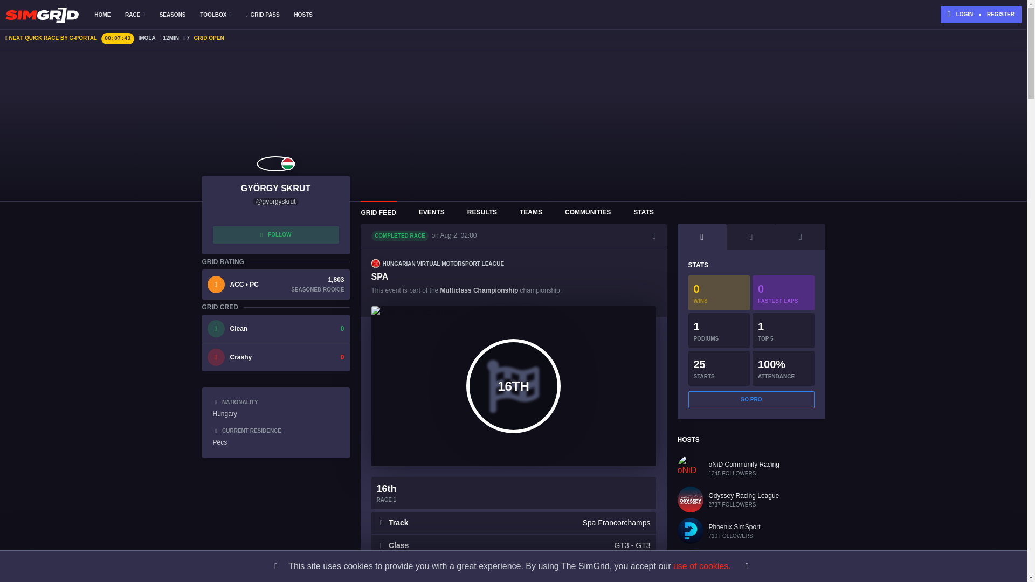  I want to click on SEASONS, so click(172, 15).